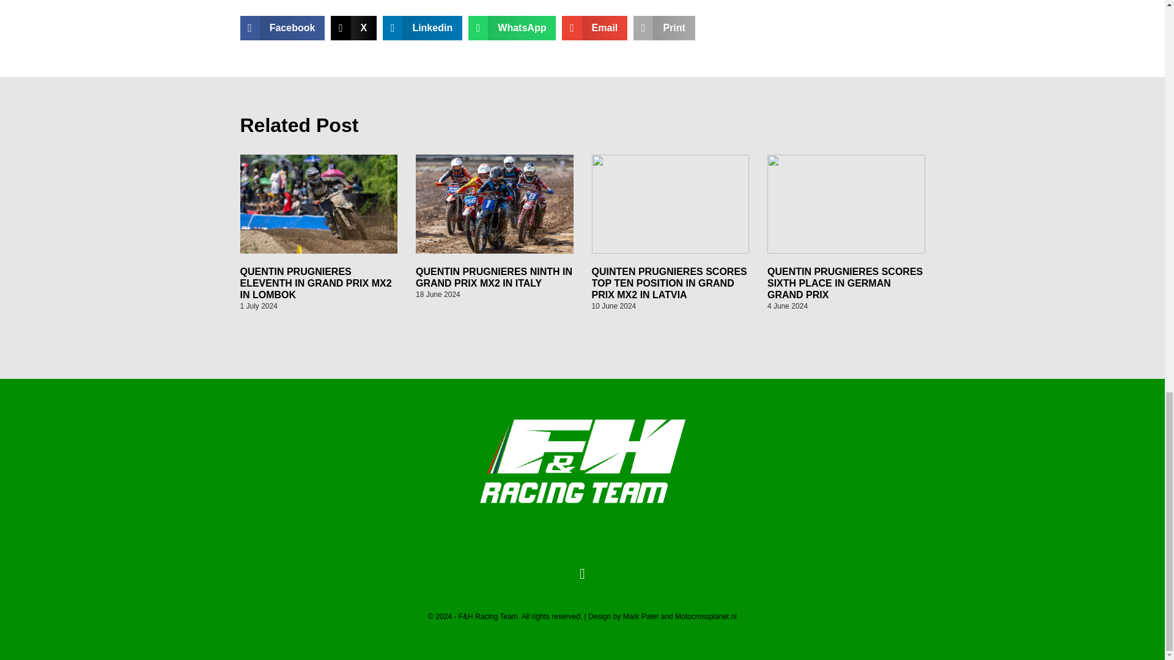 The width and height of the screenshot is (1174, 660). What do you see at coordinates (494, 277) in the screenshot?
I see `QUENTIN PRUGNIERES NINTH IN GRAND PRIX MX2 IN ITALY` at bounding box center [494, 277].